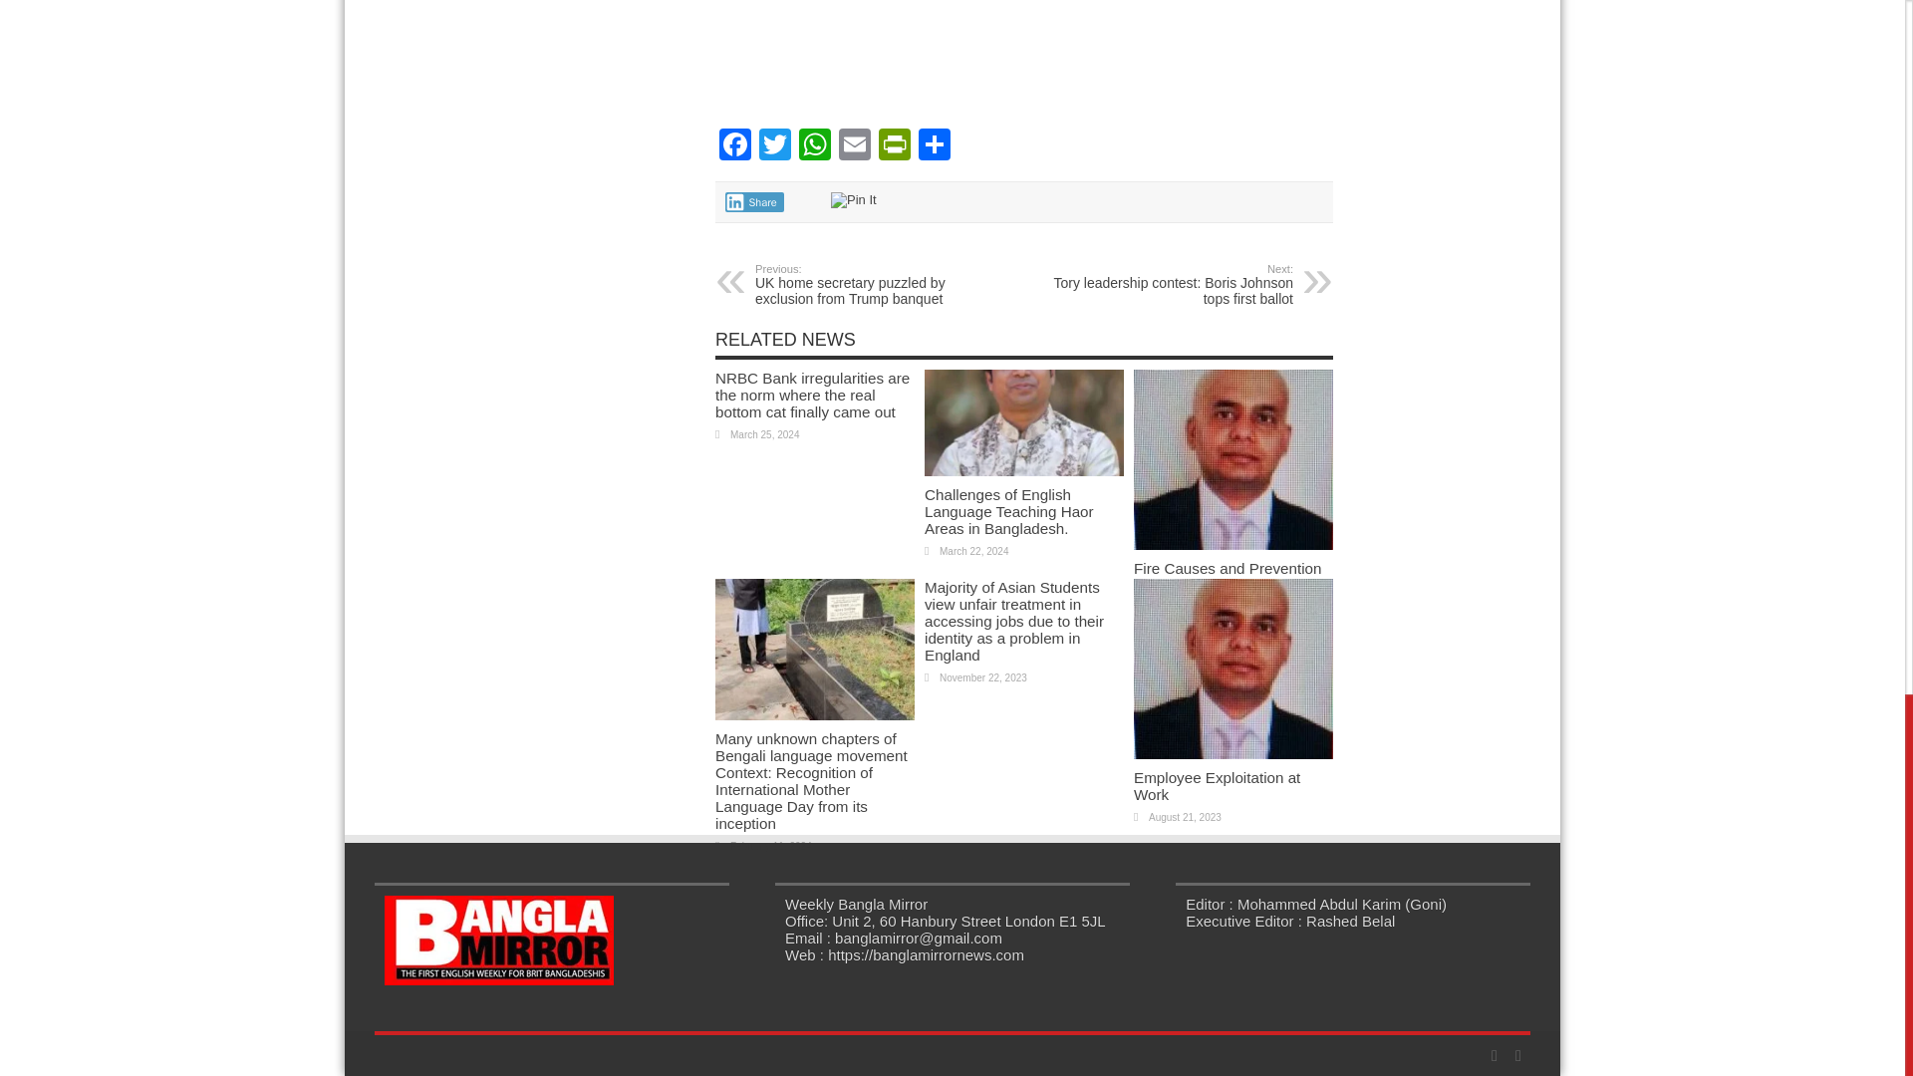  What do you see at coordinates (775, 146) in the screenshot?
I see `Twitter` at bounding box center [775, 146].